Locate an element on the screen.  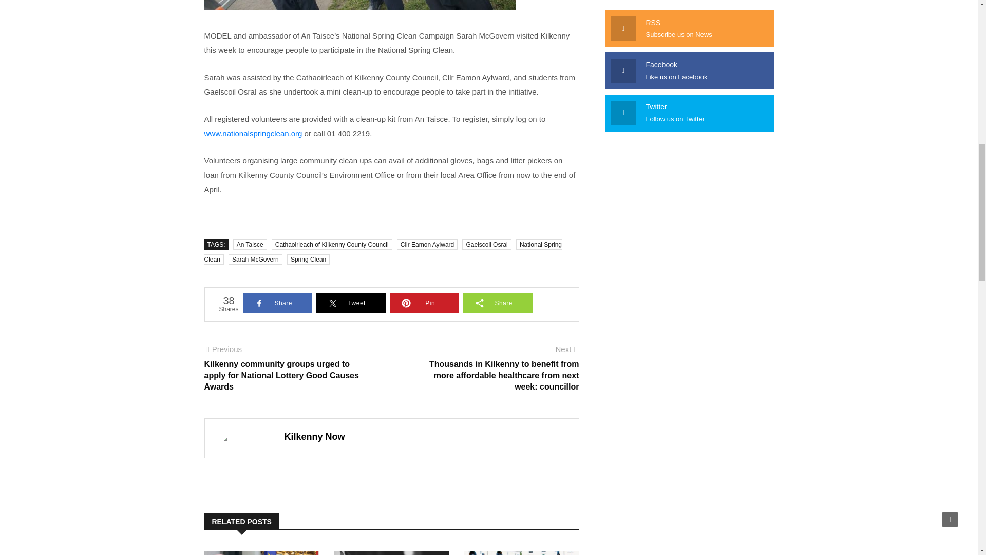
Kilkenny Now is located at coordinates (315, 437).